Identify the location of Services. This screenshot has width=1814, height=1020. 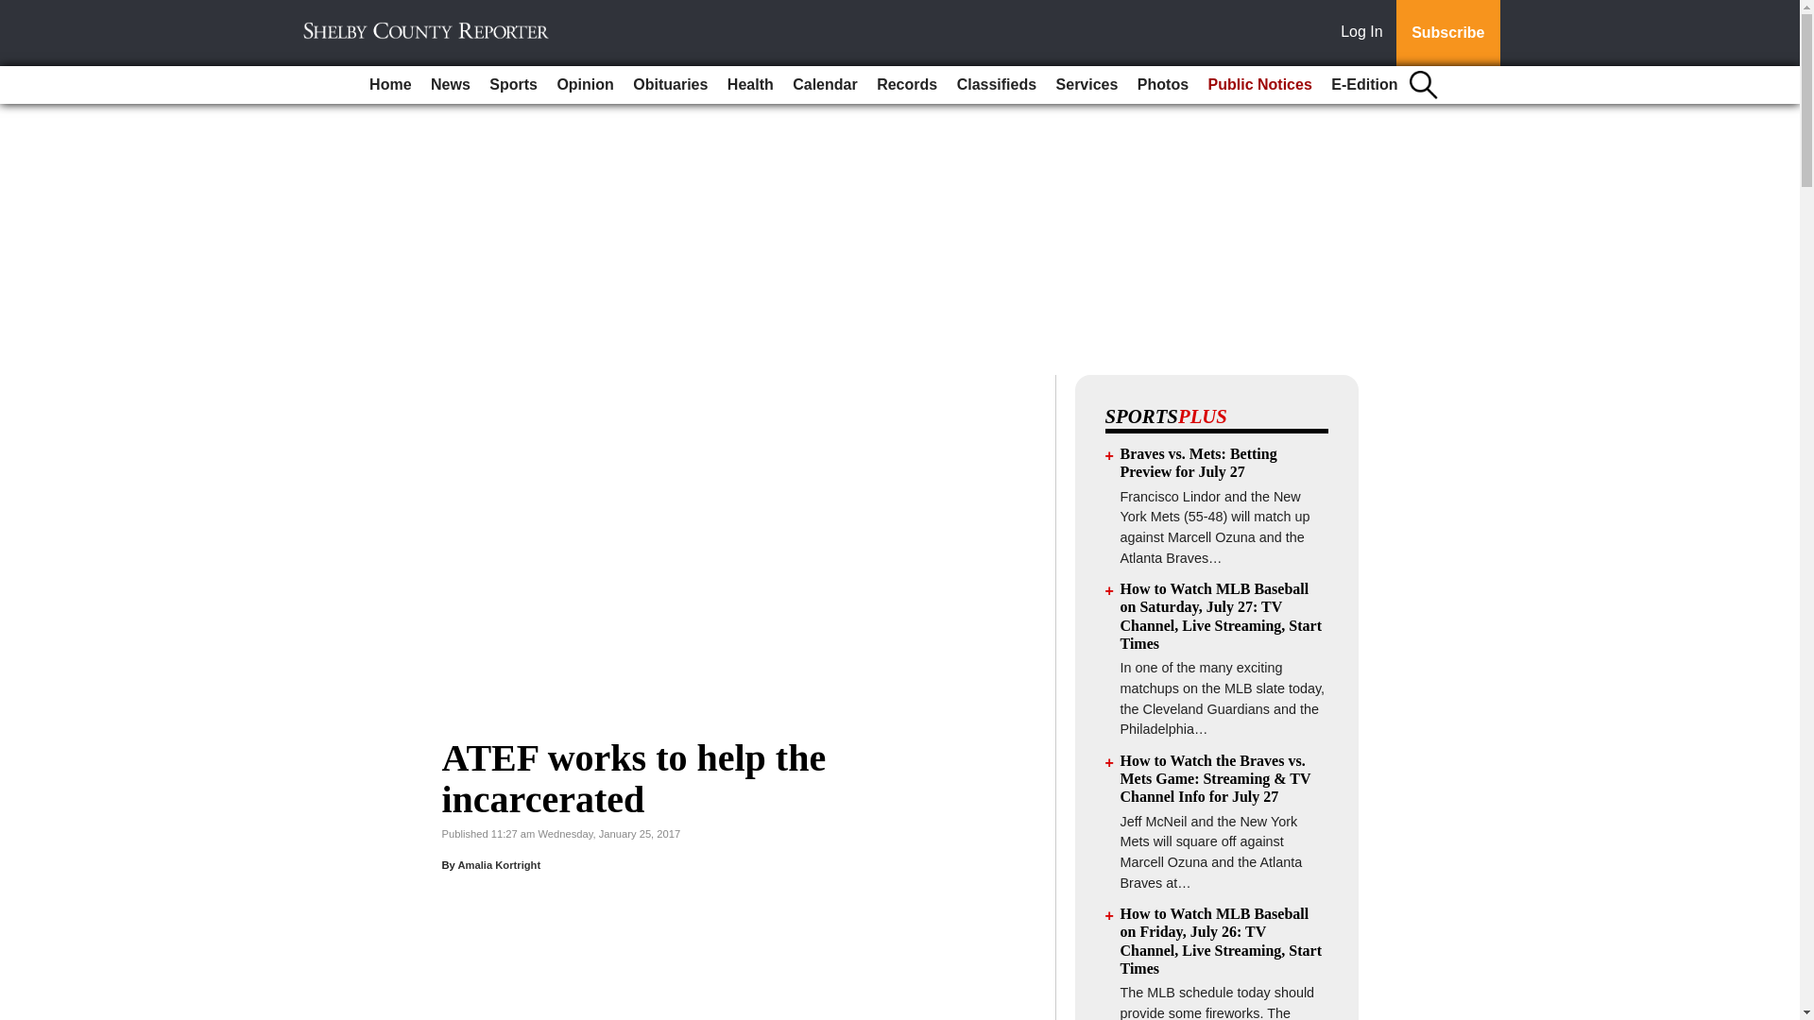
(1087, 85).